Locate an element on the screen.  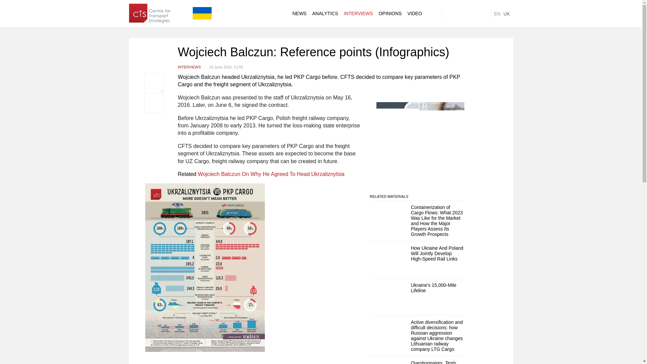
Facebook is located at coordinates (447, 13).